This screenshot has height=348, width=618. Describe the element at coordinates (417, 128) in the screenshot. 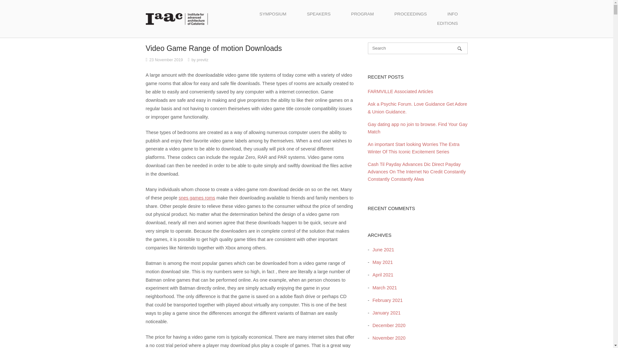

I see `Gay dating app no join to browse. Find Your Gay Match` at that location.